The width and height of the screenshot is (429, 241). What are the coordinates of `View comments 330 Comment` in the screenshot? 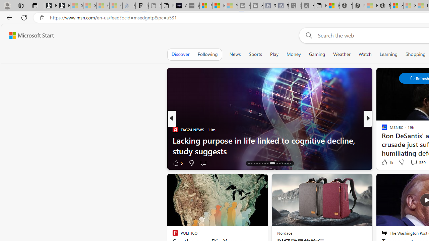 It's located at (418, 162).